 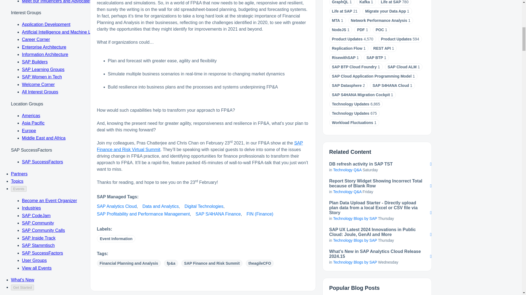 What do you see at coordinates (116, 238) in the screenshot?
I see `Event Information` at bounding box center [116, 238].